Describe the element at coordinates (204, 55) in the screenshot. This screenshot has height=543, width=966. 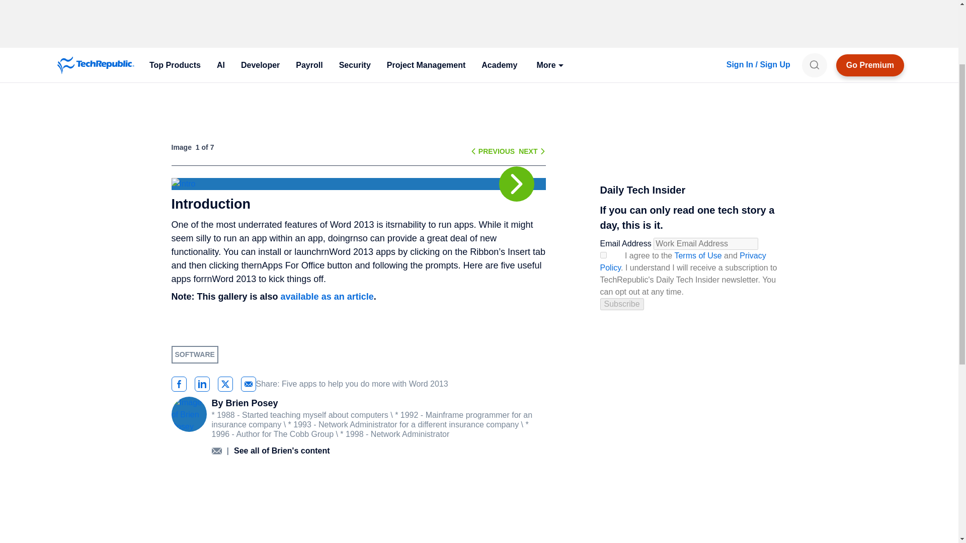
I see `Brien Posey` at that location.